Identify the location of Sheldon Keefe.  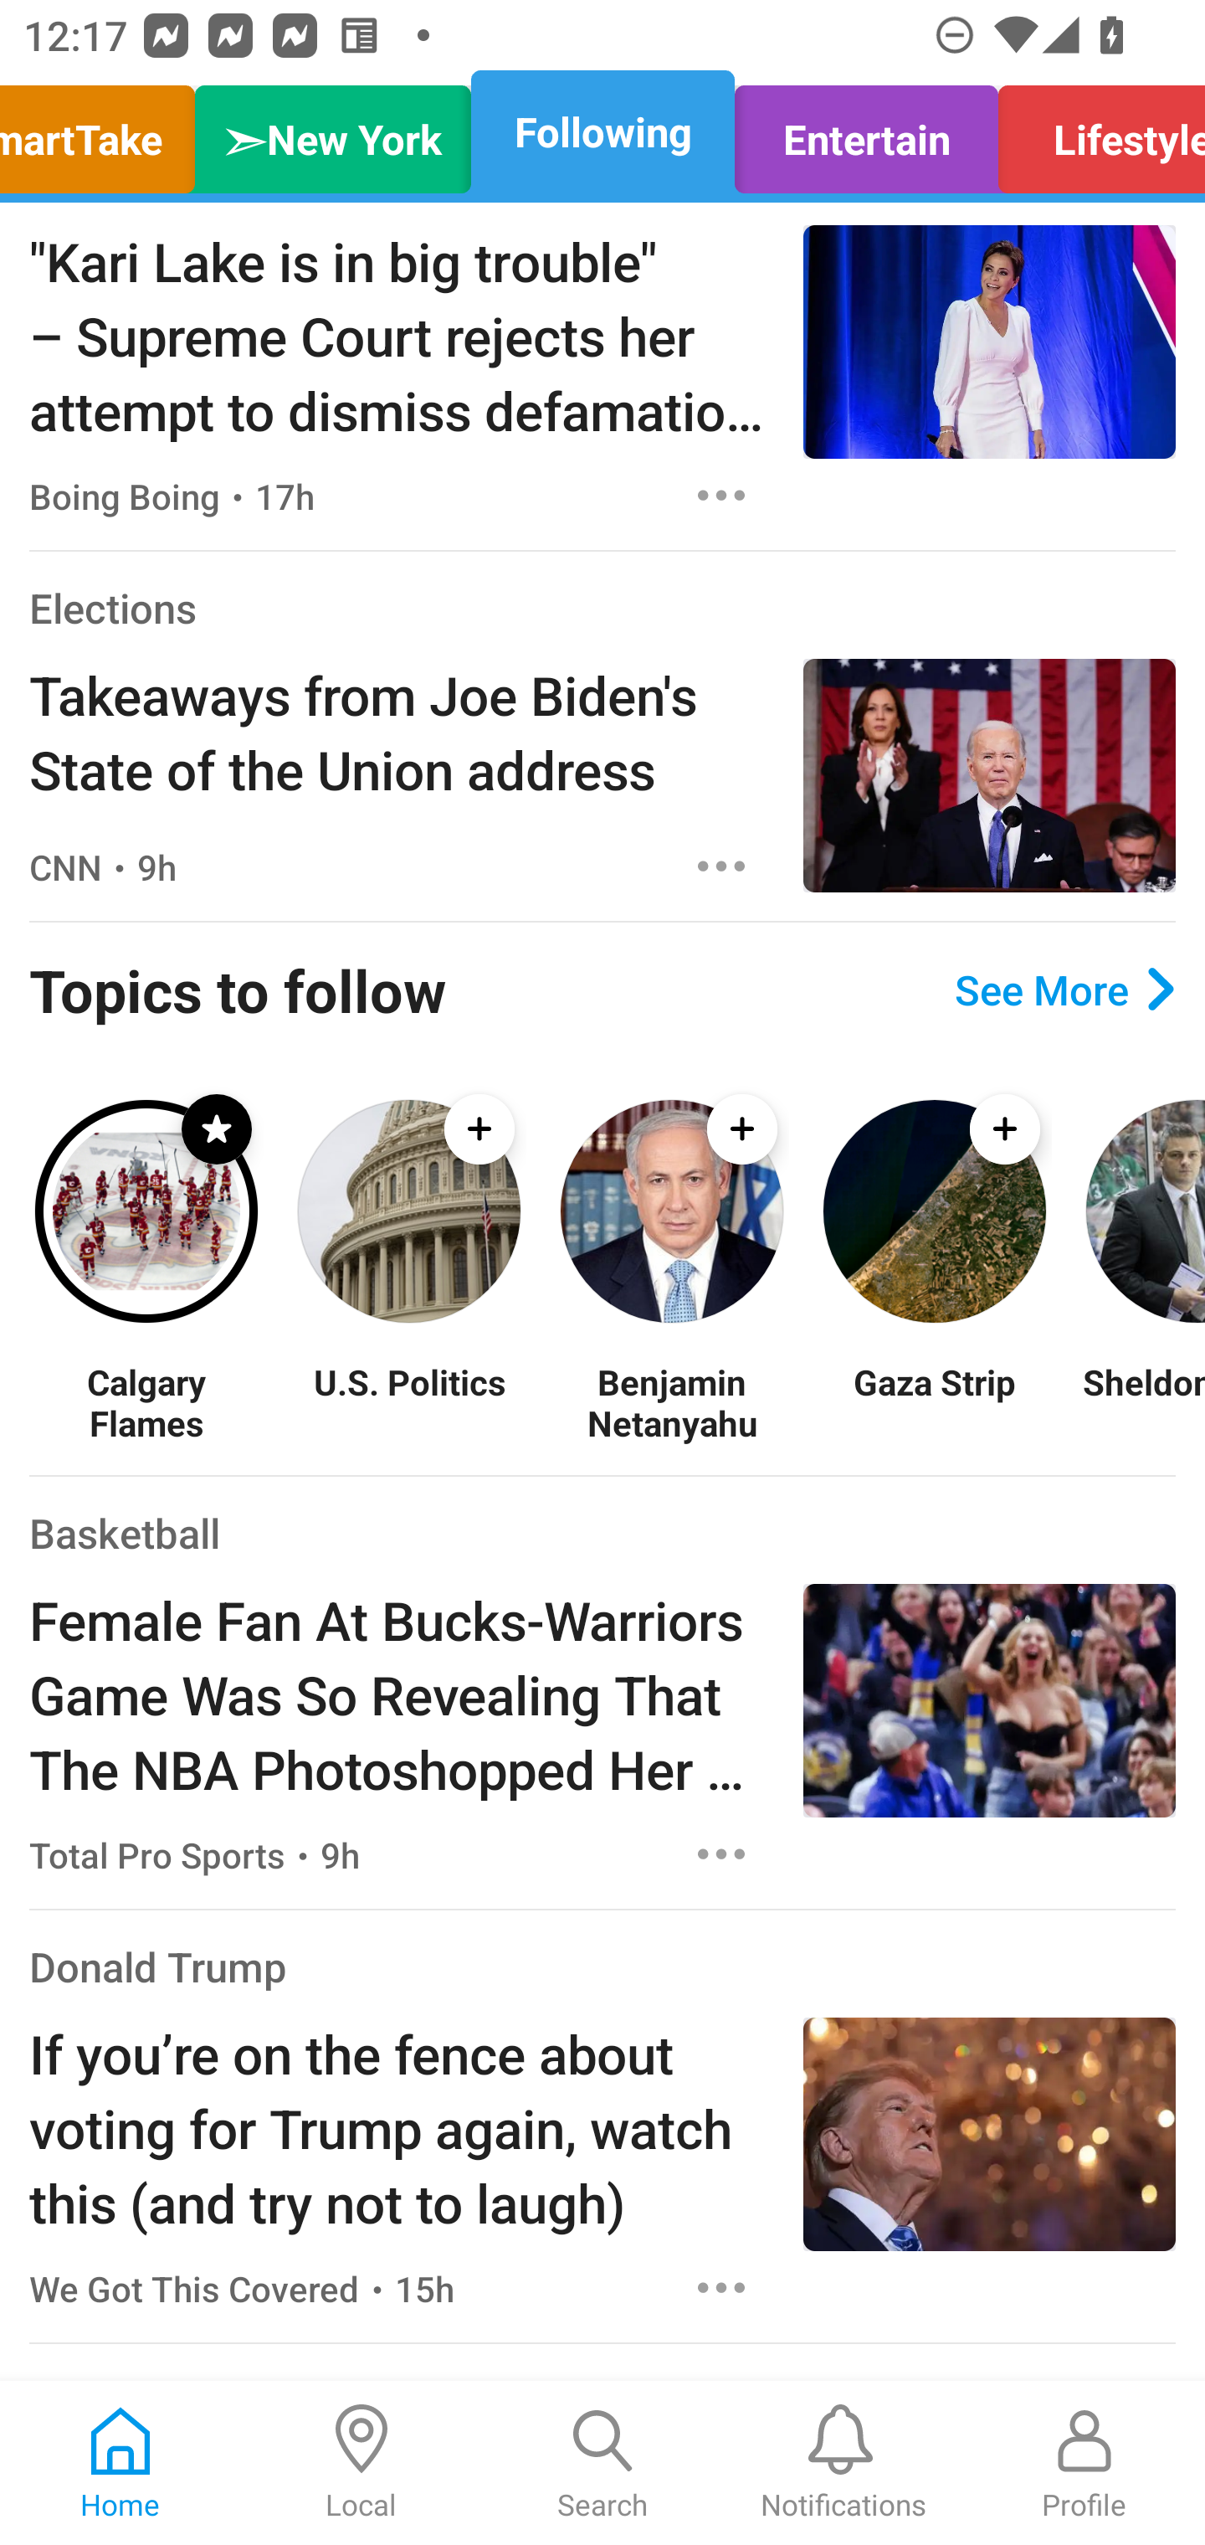
(1143, 1401).